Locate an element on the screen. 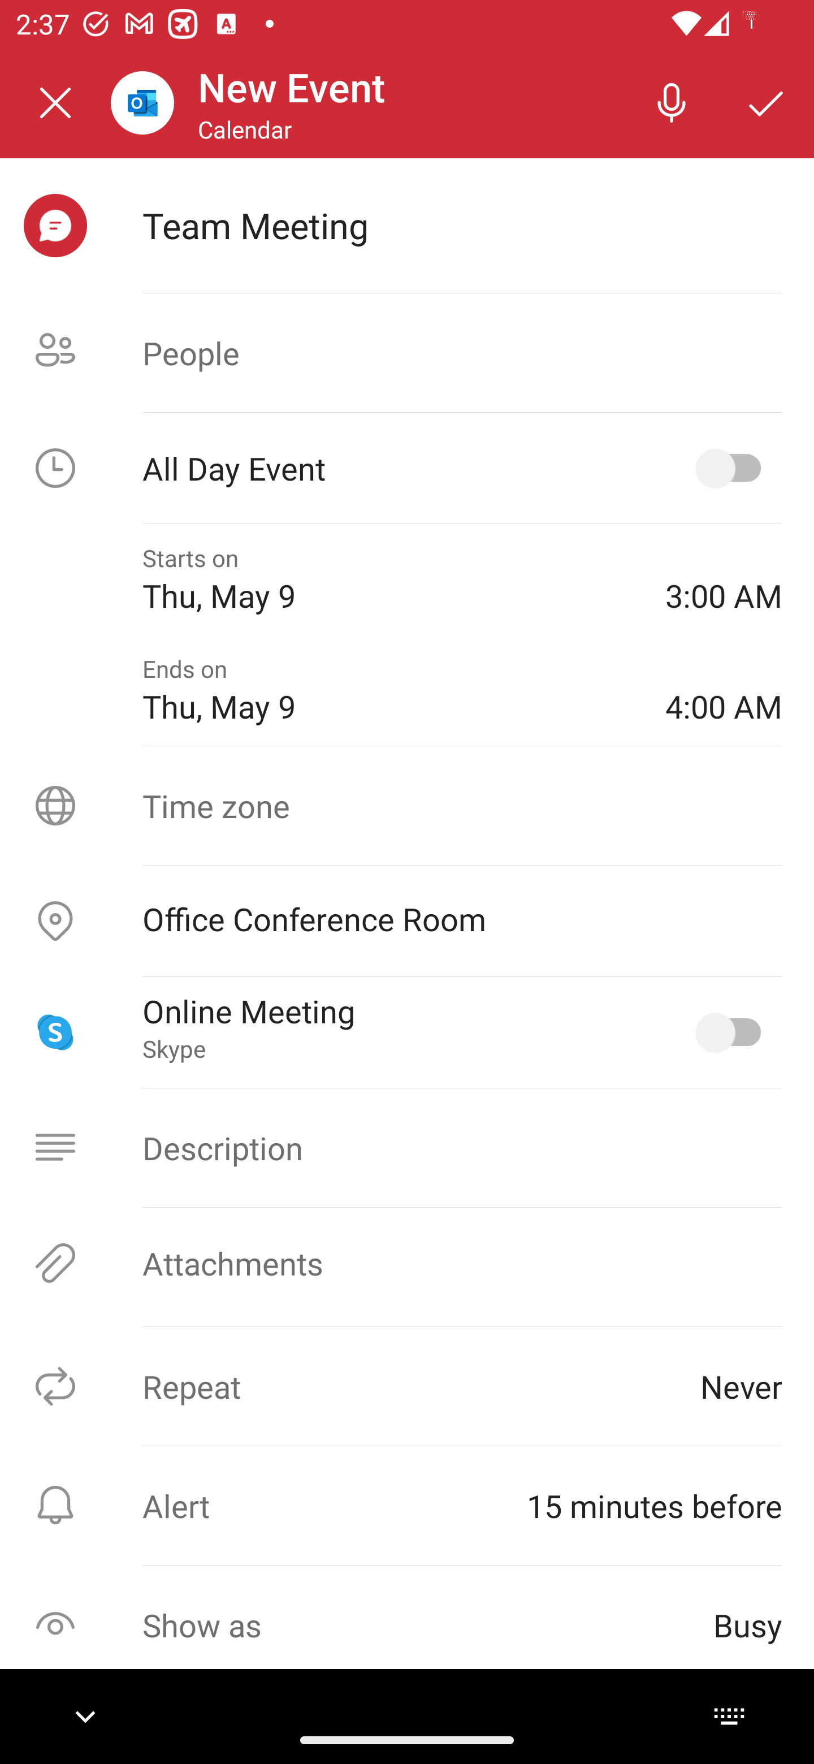 This screenshot has width=814, height=1764. All Day Event is located at coordinates (407, 468).